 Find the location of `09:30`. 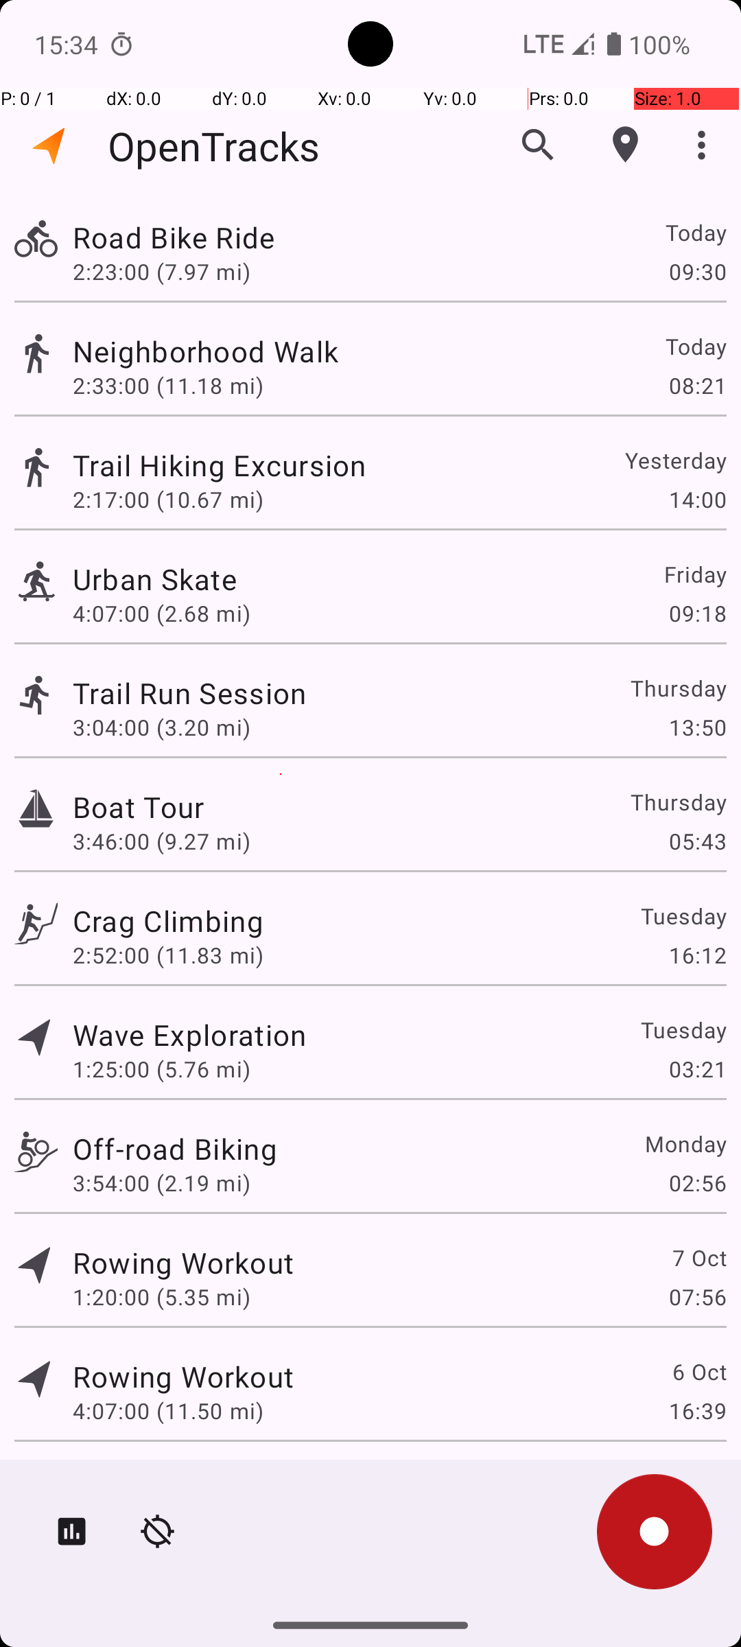

09:30 is located at coordinates (697, 271).